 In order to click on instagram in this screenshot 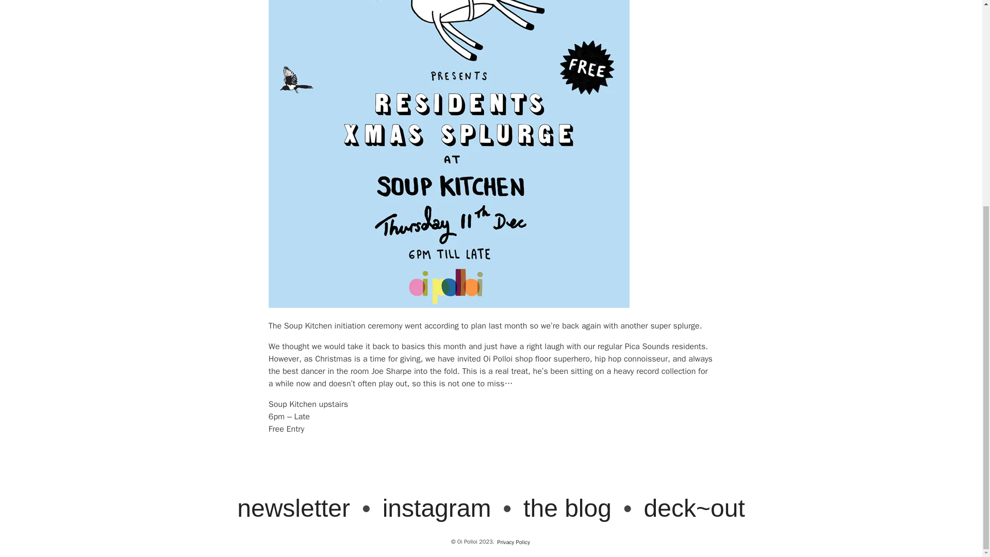, I will do `click(436, 507)`.